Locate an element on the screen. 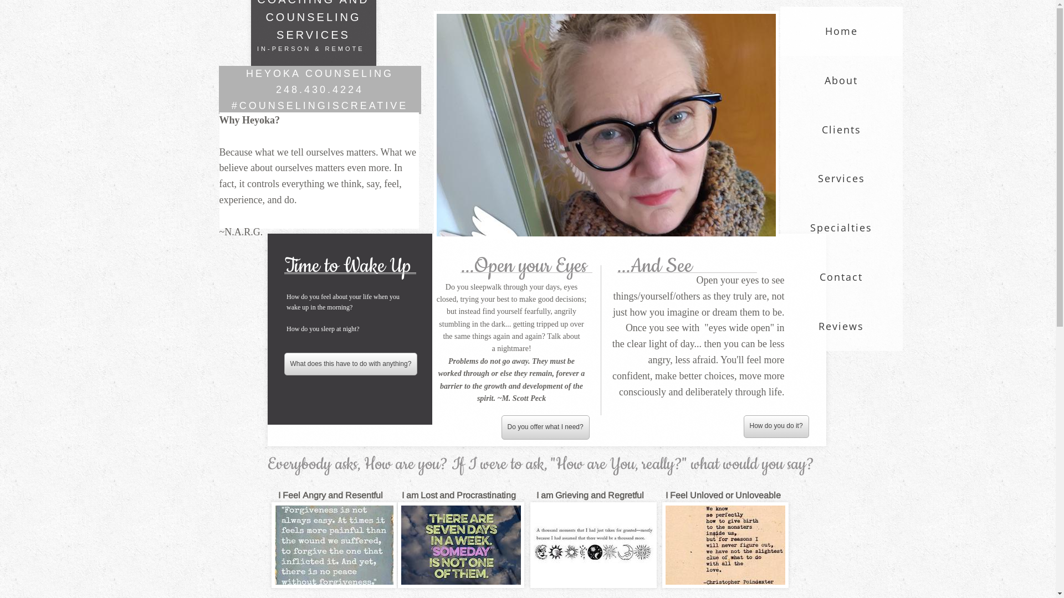 The height and width of the screenshot is (598, 1064). What does this have to do with anything? is located at coordinates (350, 364).